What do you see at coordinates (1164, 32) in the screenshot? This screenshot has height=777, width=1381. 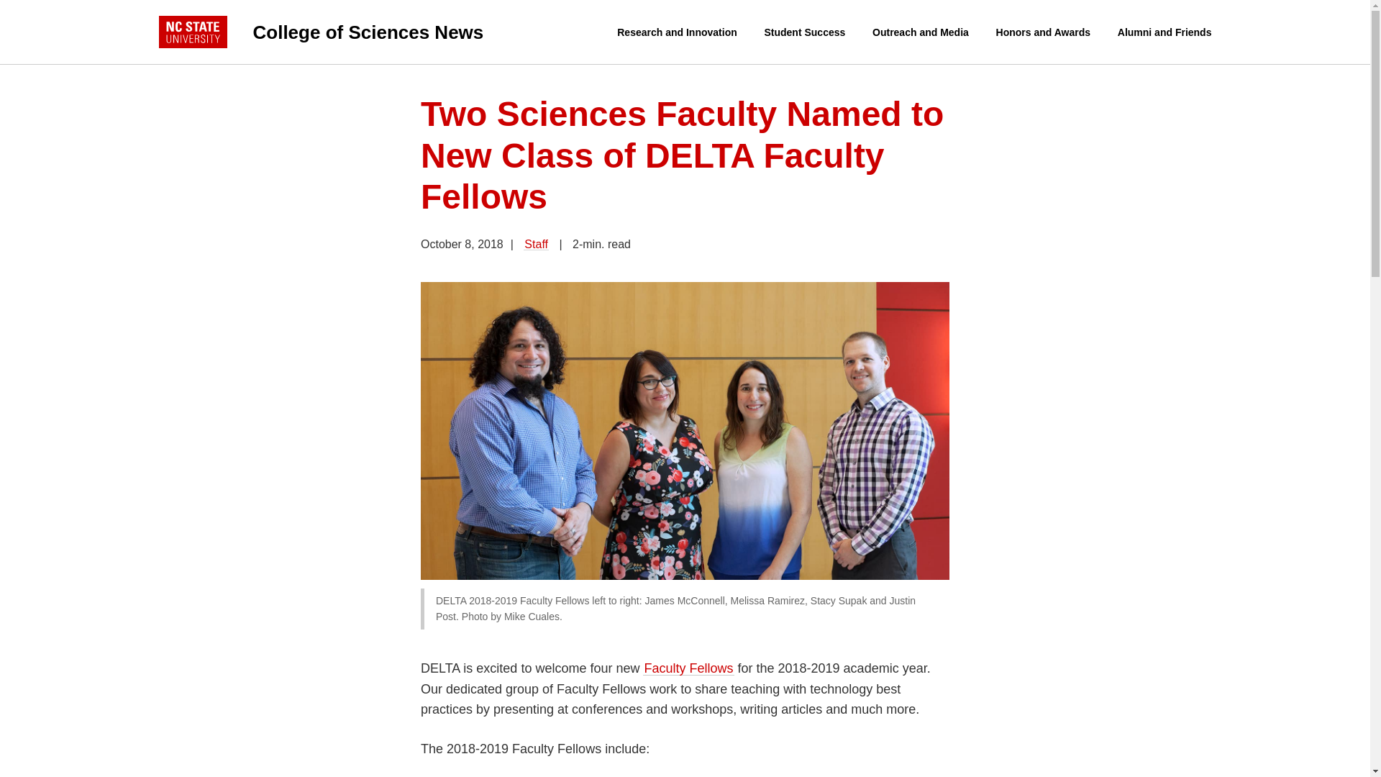 I see `Alumni and Friends` at bounding box center [1164, 32].